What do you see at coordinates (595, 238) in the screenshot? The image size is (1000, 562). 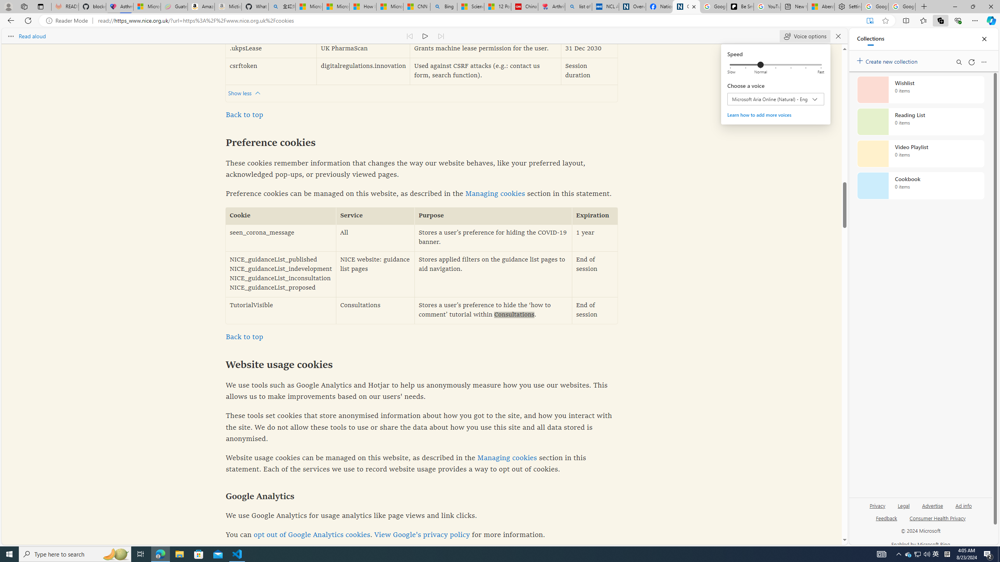 I see `1 year` at bounding box center [595, 238].